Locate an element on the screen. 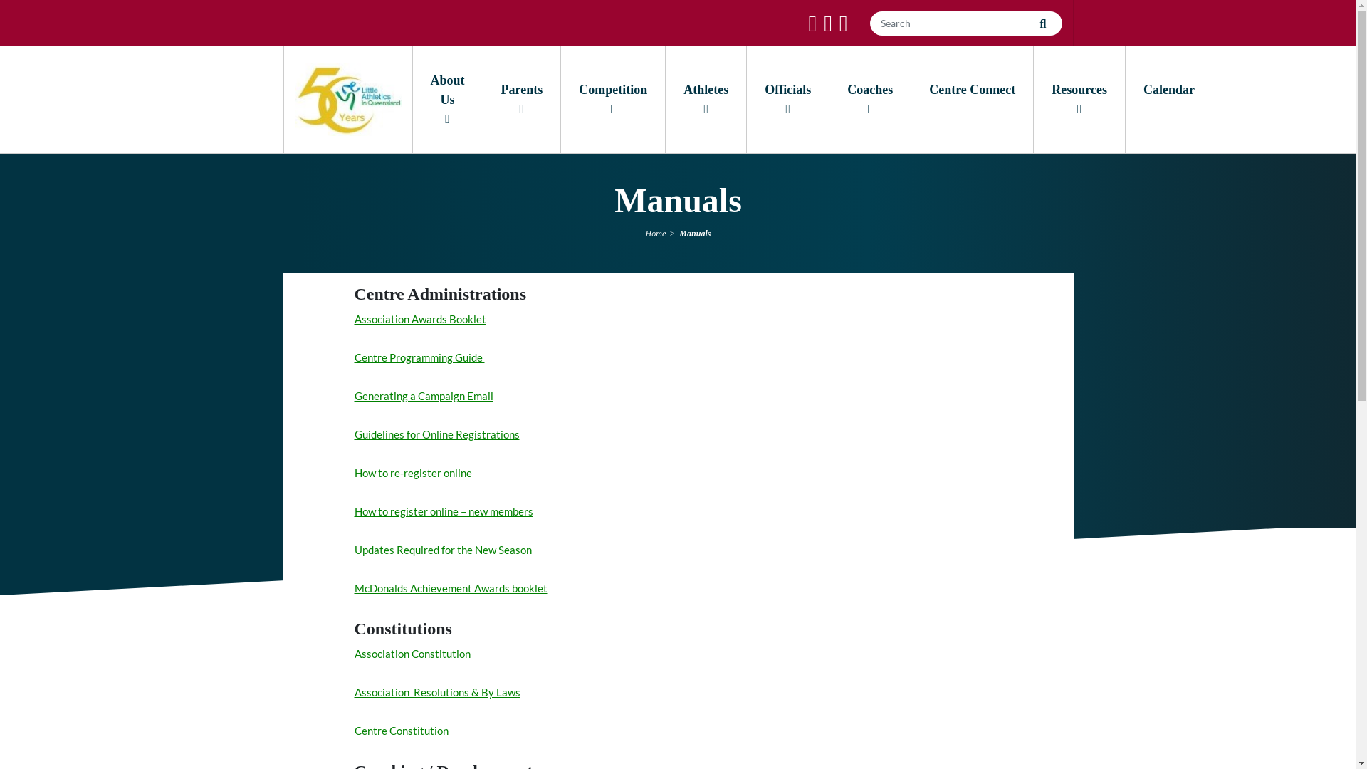 This screenshot has height=769, width=1367. Calendar is located at coordinates (1169, 100).